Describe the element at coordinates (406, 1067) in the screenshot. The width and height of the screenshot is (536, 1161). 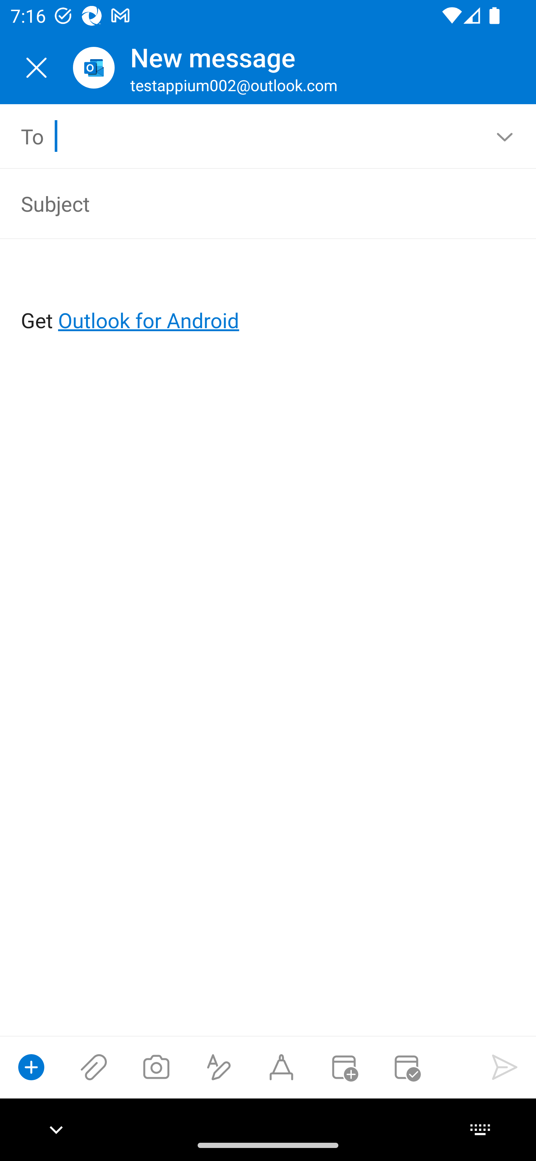
I see `Send availability` at that location.